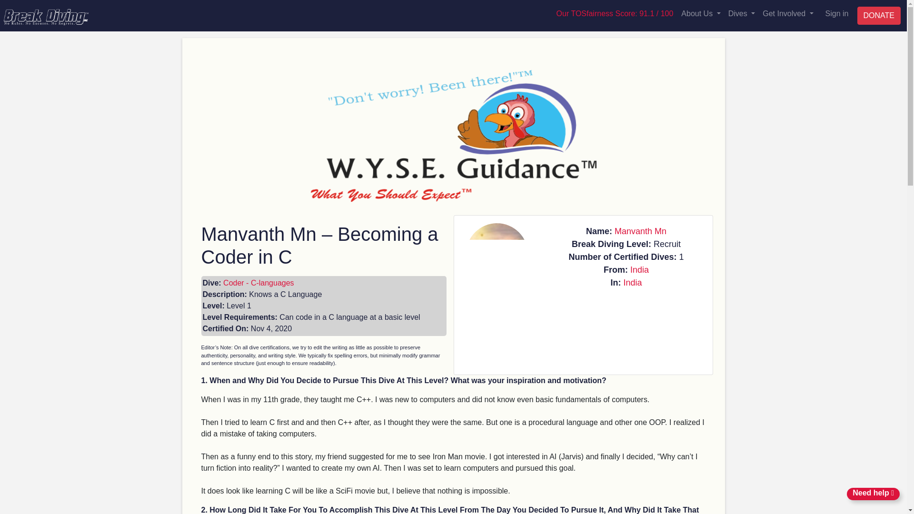 The image size is (914, 514). Describe the element at coordinates (640, 269) in the screenshot. I see `India` at that location.